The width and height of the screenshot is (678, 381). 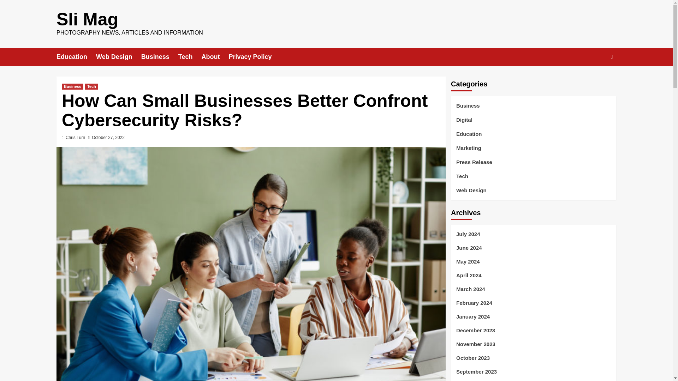 What do you see at coordinates (76, 57) in the screenshot?
I see `Education` at bounding box center [76, 57].